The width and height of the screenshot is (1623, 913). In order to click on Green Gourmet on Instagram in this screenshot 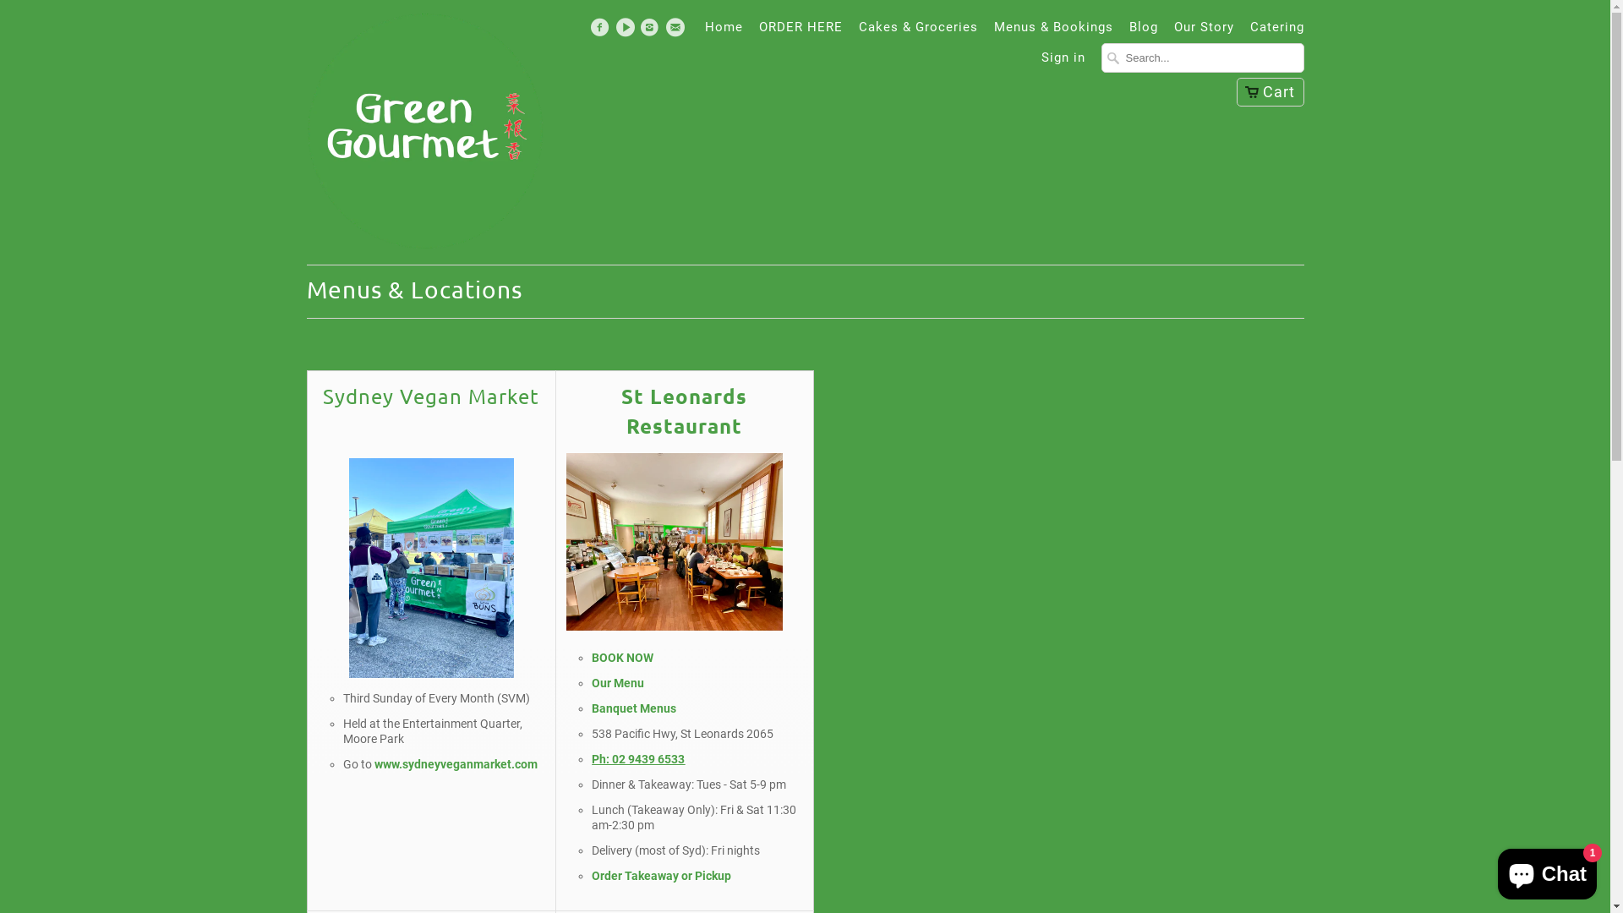, I will do `click(653, 31)`.